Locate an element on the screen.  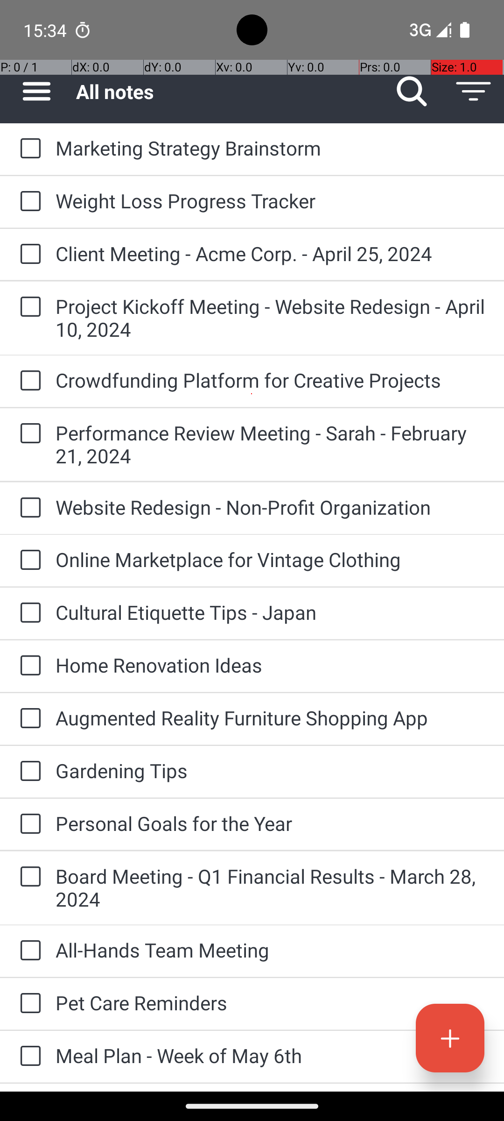
Cultural Etiquette Tips - Japan is located at coordinates (271, 612).